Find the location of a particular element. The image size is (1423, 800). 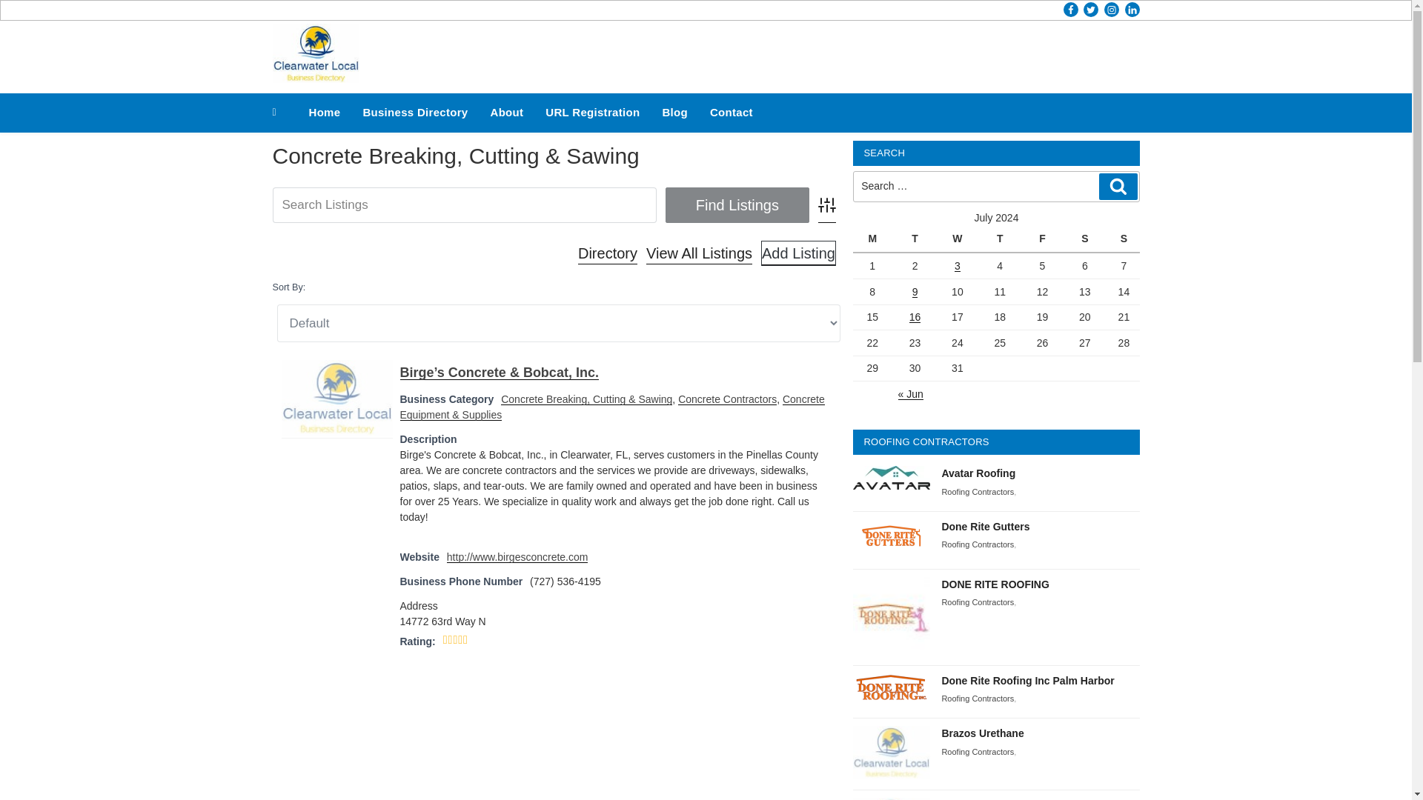

Saturday is located at coordinates (1087, 239).